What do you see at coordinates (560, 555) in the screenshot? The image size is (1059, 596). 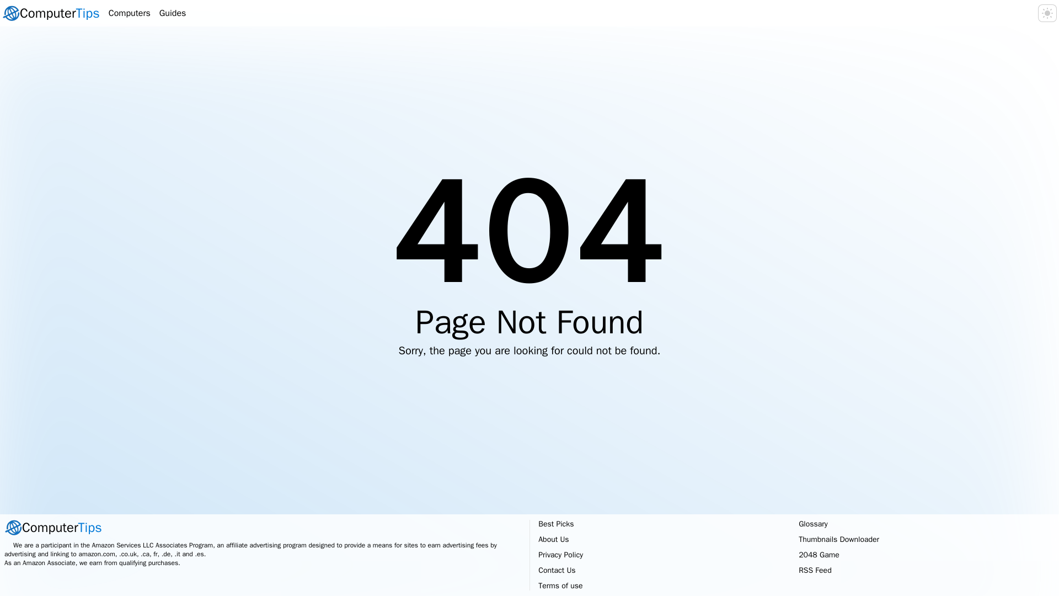 I see `Privacy Policy` at bounding box center [560, 555].